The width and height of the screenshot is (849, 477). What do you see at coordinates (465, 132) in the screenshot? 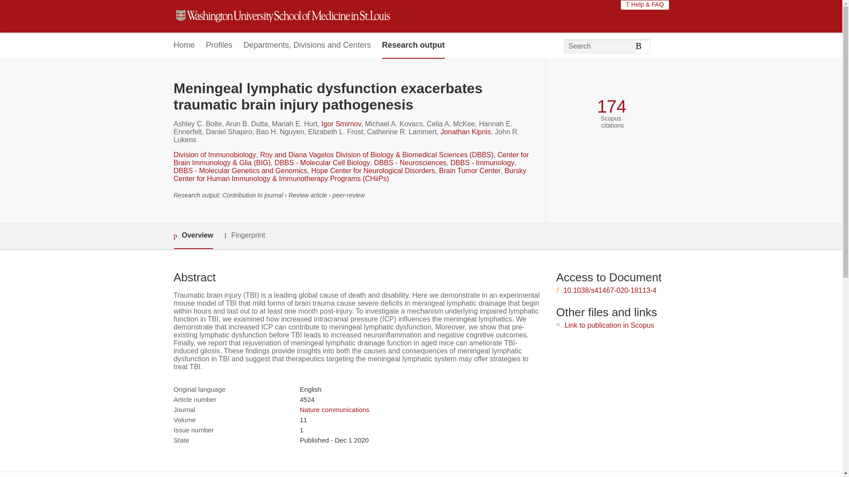
I see `Jonathan Kipnis` at bounding box center [465, 132].